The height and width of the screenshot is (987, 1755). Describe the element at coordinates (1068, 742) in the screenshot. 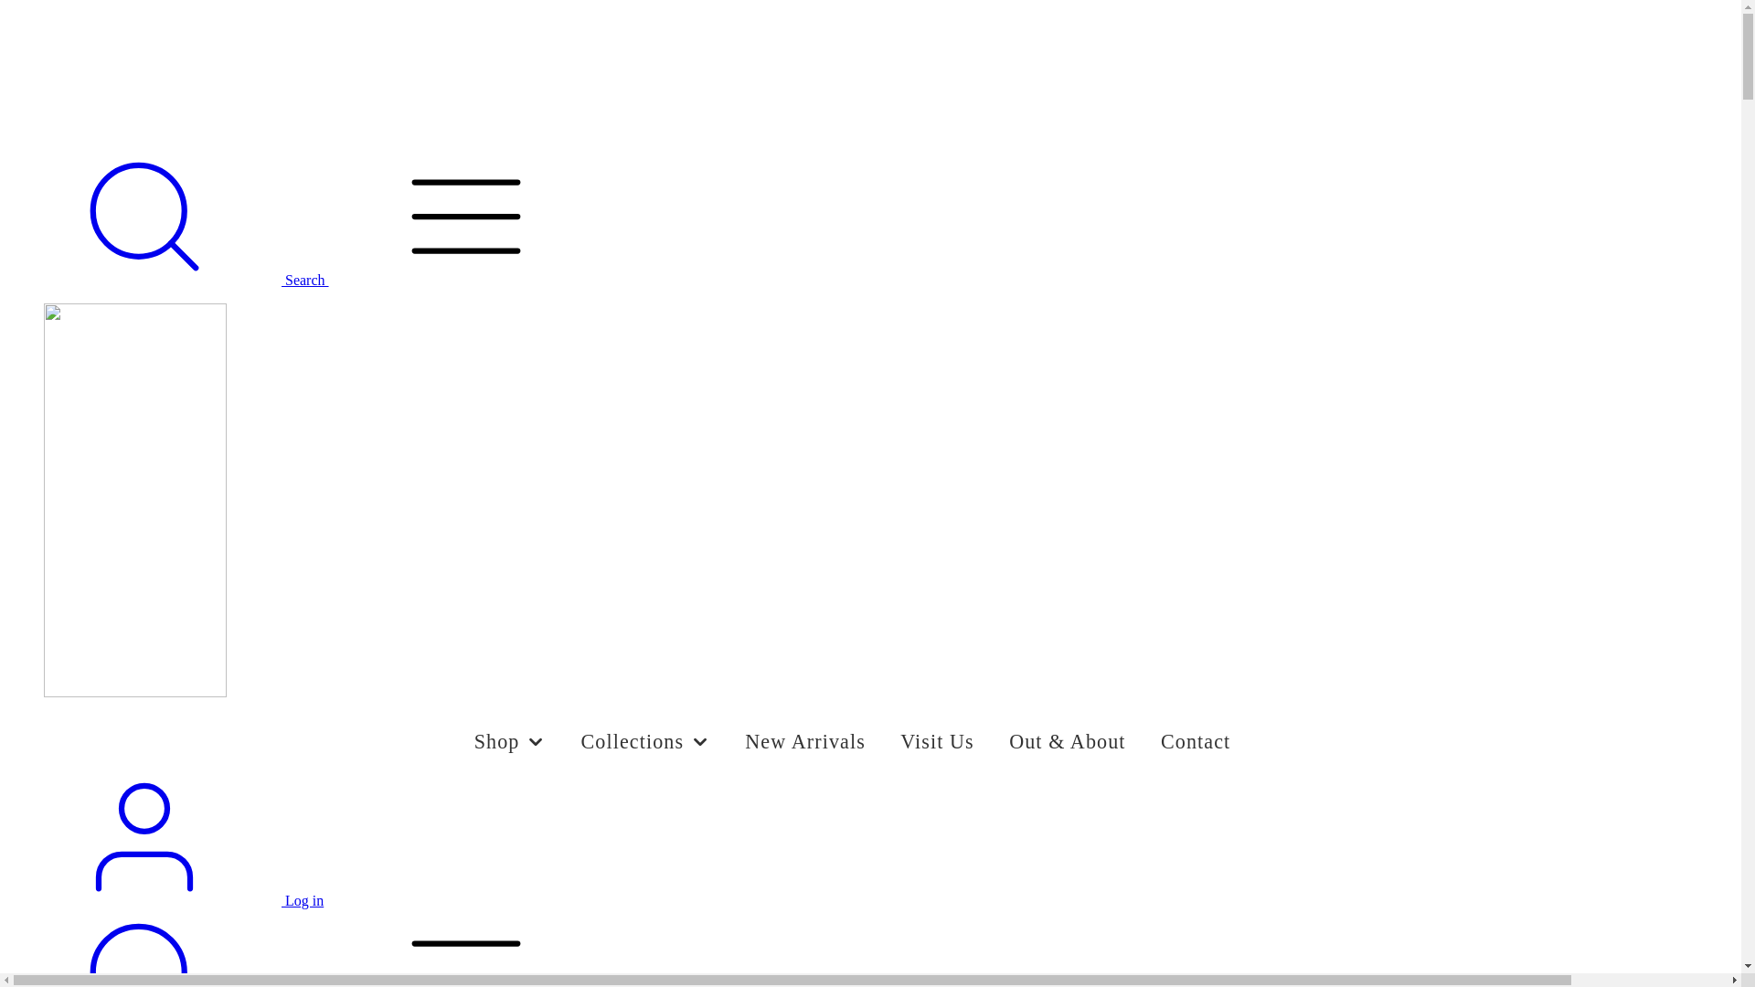

I see `Out & About` at that location.